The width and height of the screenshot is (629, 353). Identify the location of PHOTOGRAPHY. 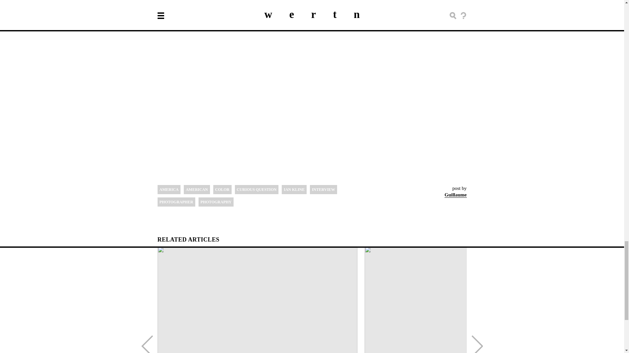
(216, 202).